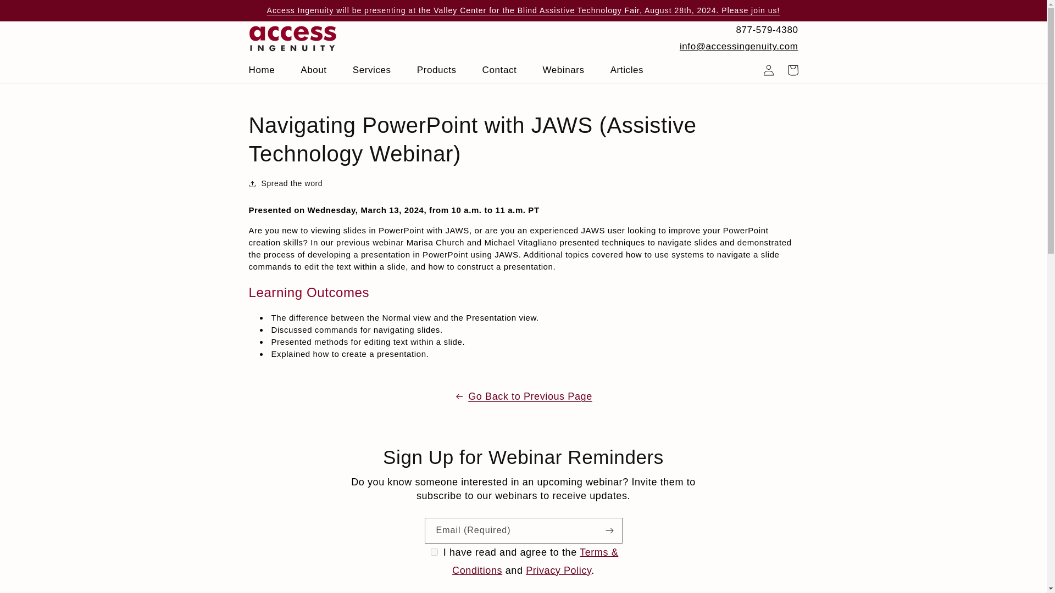  What do you see at coordinates (558, 570) in the screenshot?
I see `Privacy Policy` at bounding box center [558, 570].